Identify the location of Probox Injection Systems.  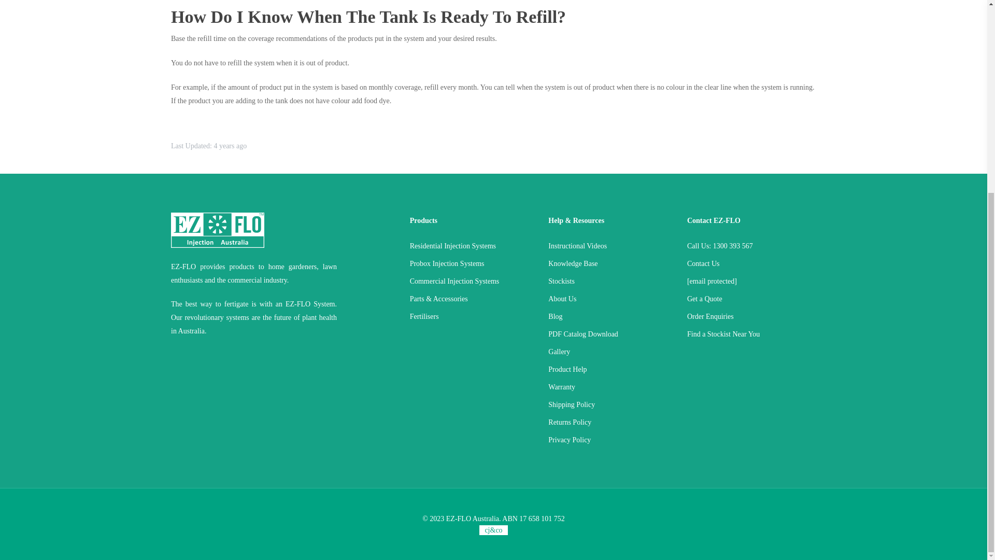
(473, 263).